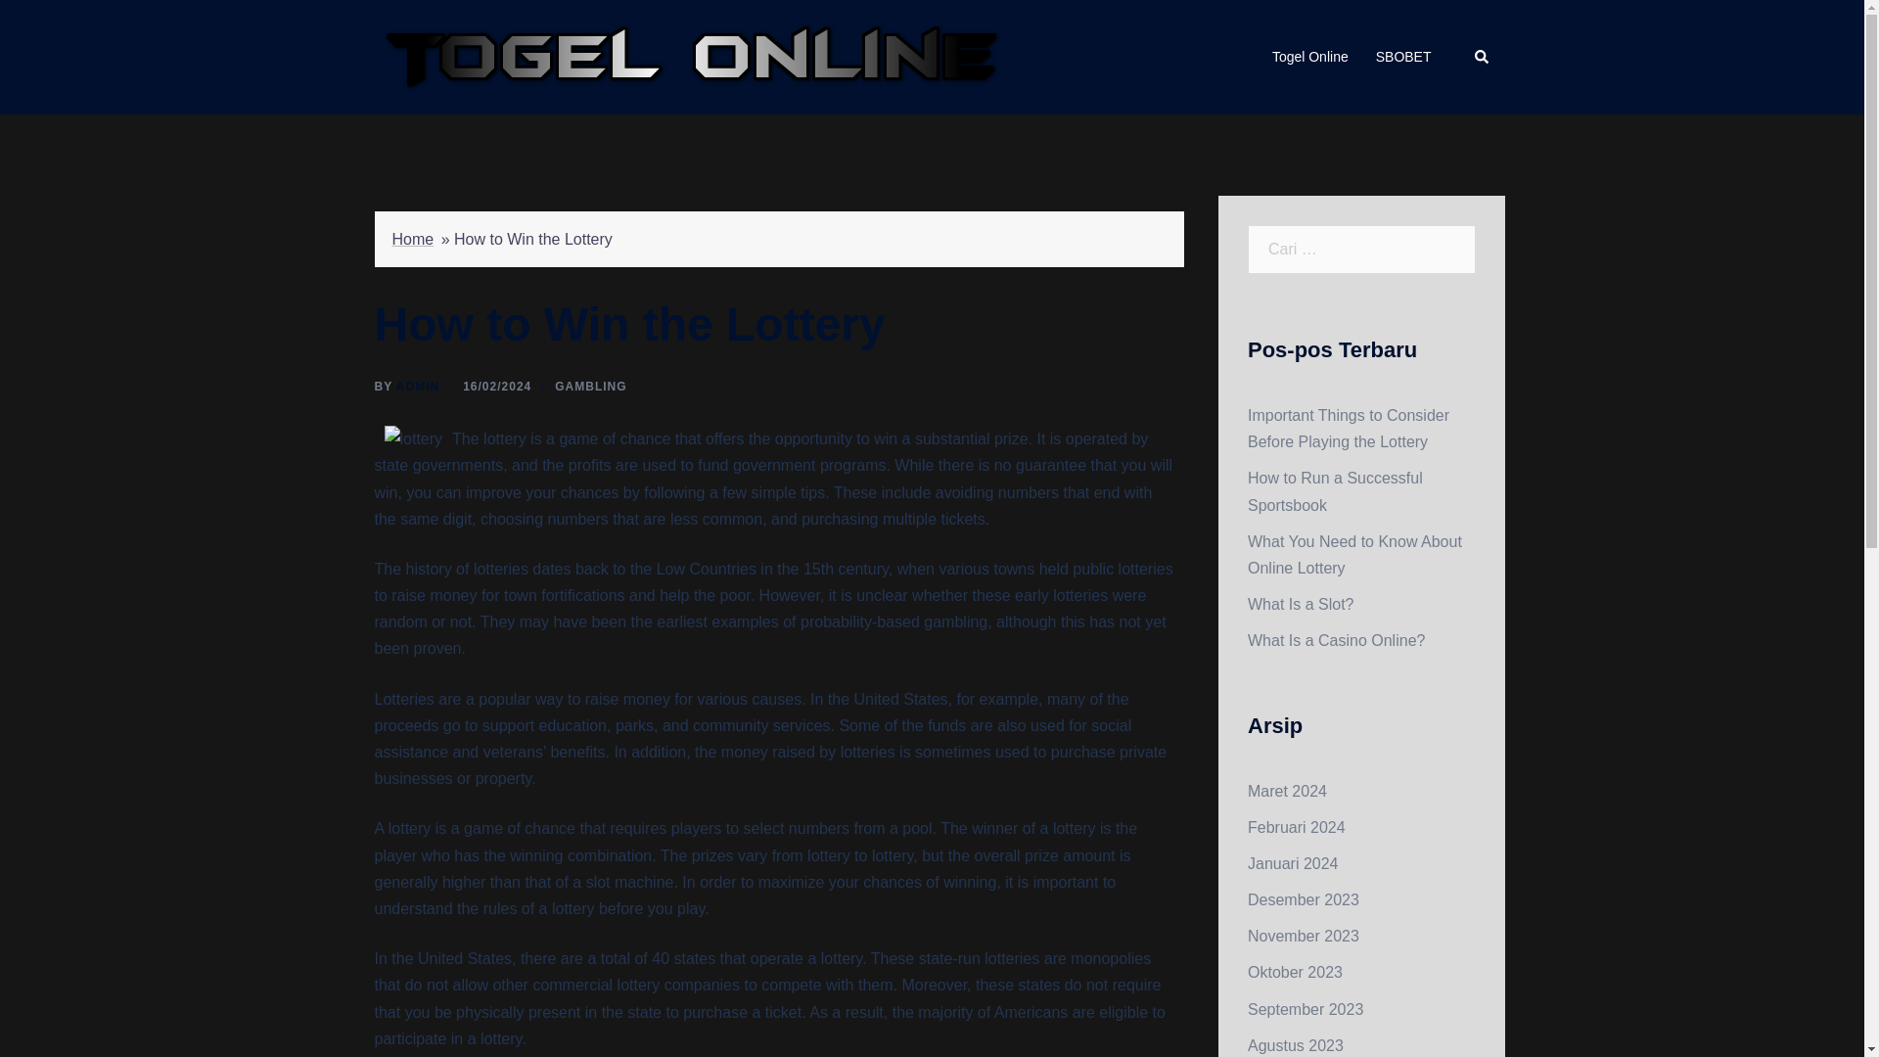 The image size is (1879, 1057). What do you see at coordinates (1309, 58) in the screenshot?
I see `Togel Online` at bounding box center [1309, 58].